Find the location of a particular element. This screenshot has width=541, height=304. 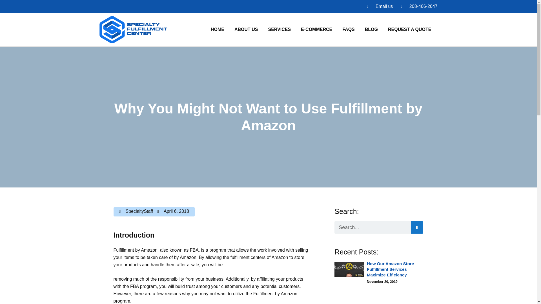

HOME is located at coordinates (218, 30).